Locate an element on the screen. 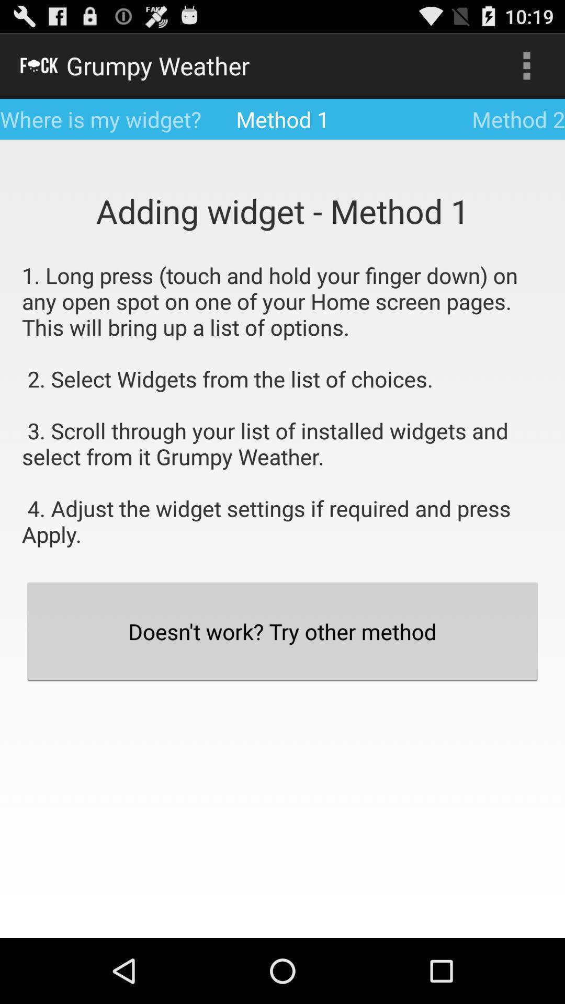  tap icon to the right of the method 1 icon is located at coordinates (526, 66).